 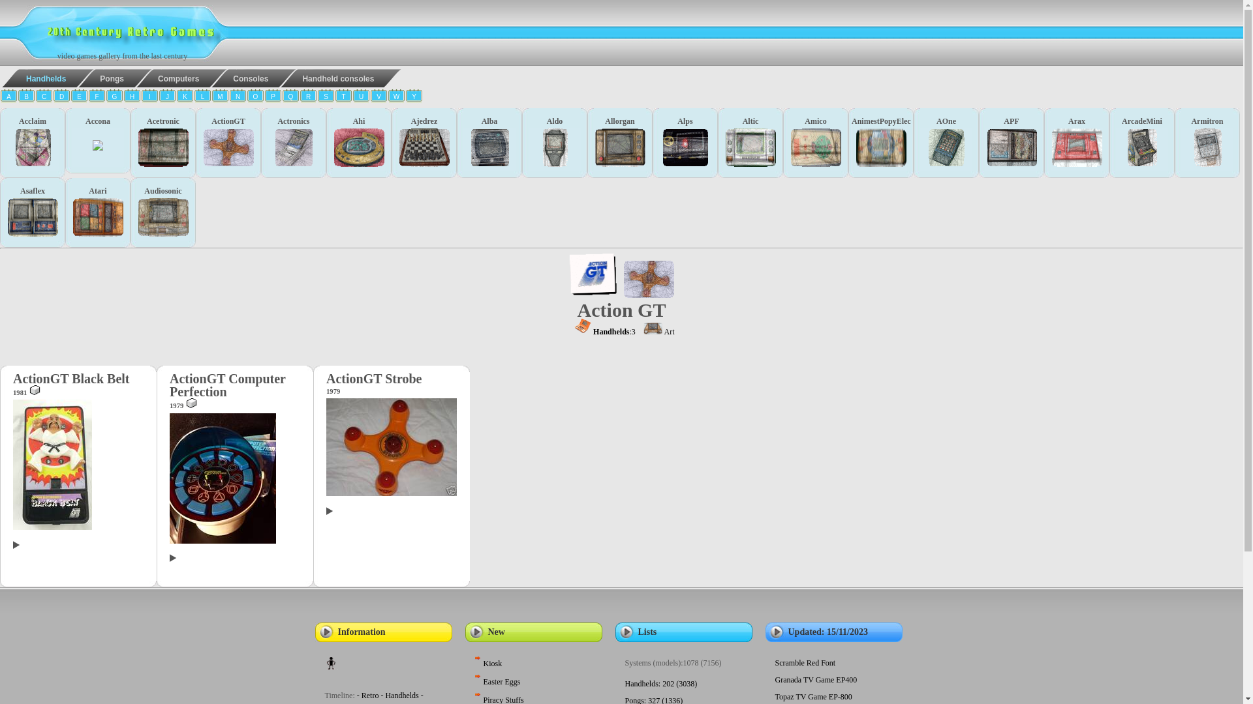 I want to click on Handhelds:3, so click(x=615, y=332).